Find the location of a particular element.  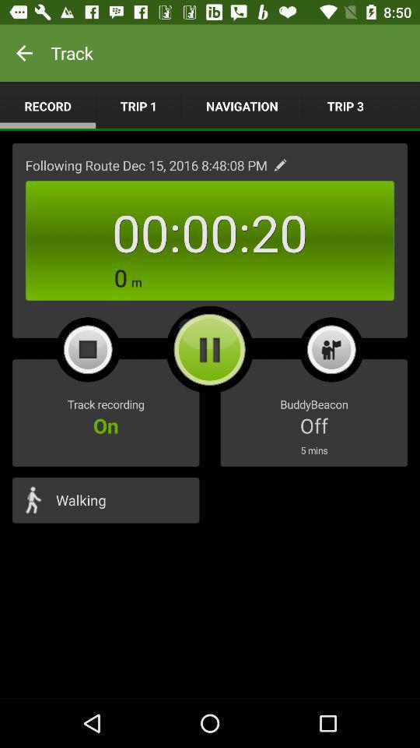

open the icon next to trip 3 item is located at coordinates (242, 106).